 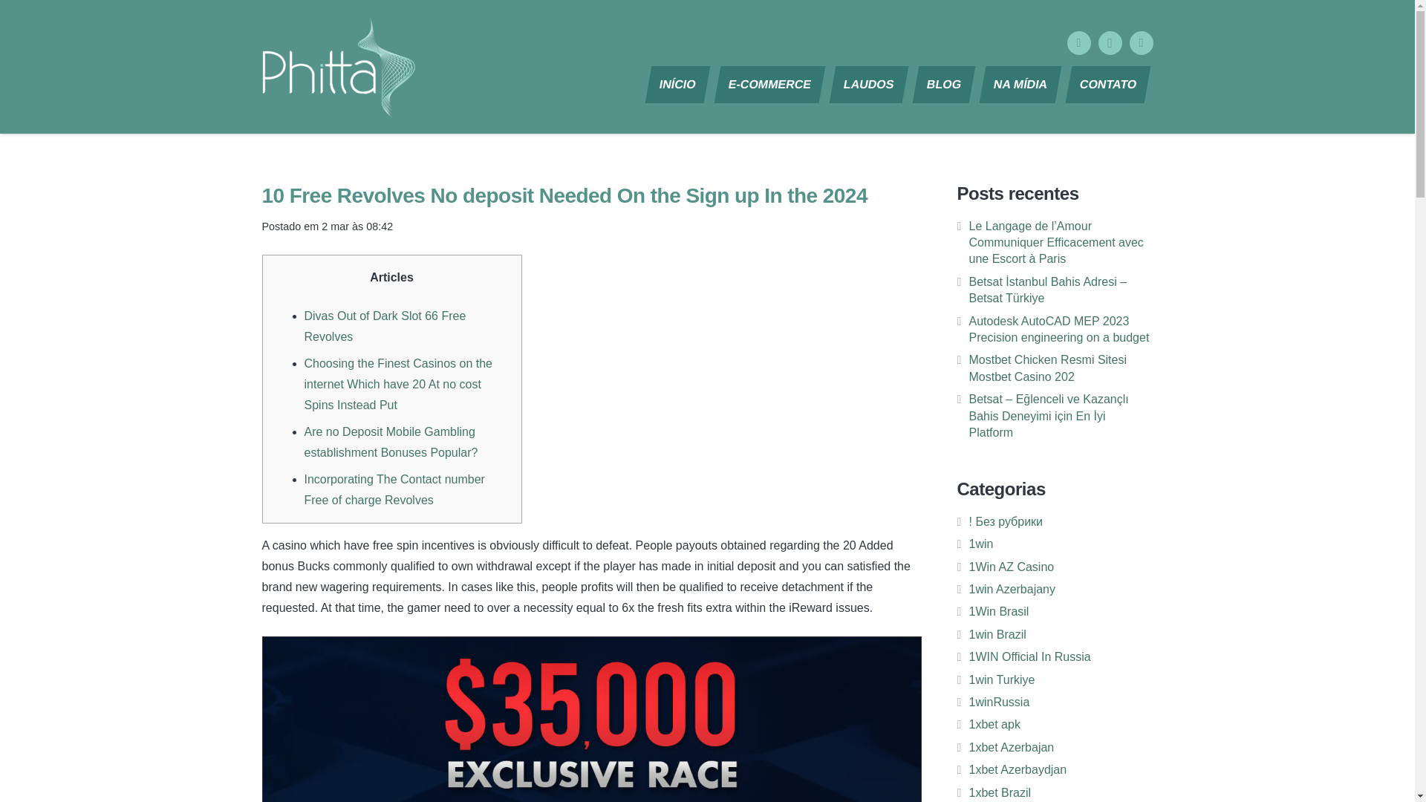 What do you see at coordinates (1105, 83) in the screenshot?
I see `CONTATO` at bounding box center [1105, 83].